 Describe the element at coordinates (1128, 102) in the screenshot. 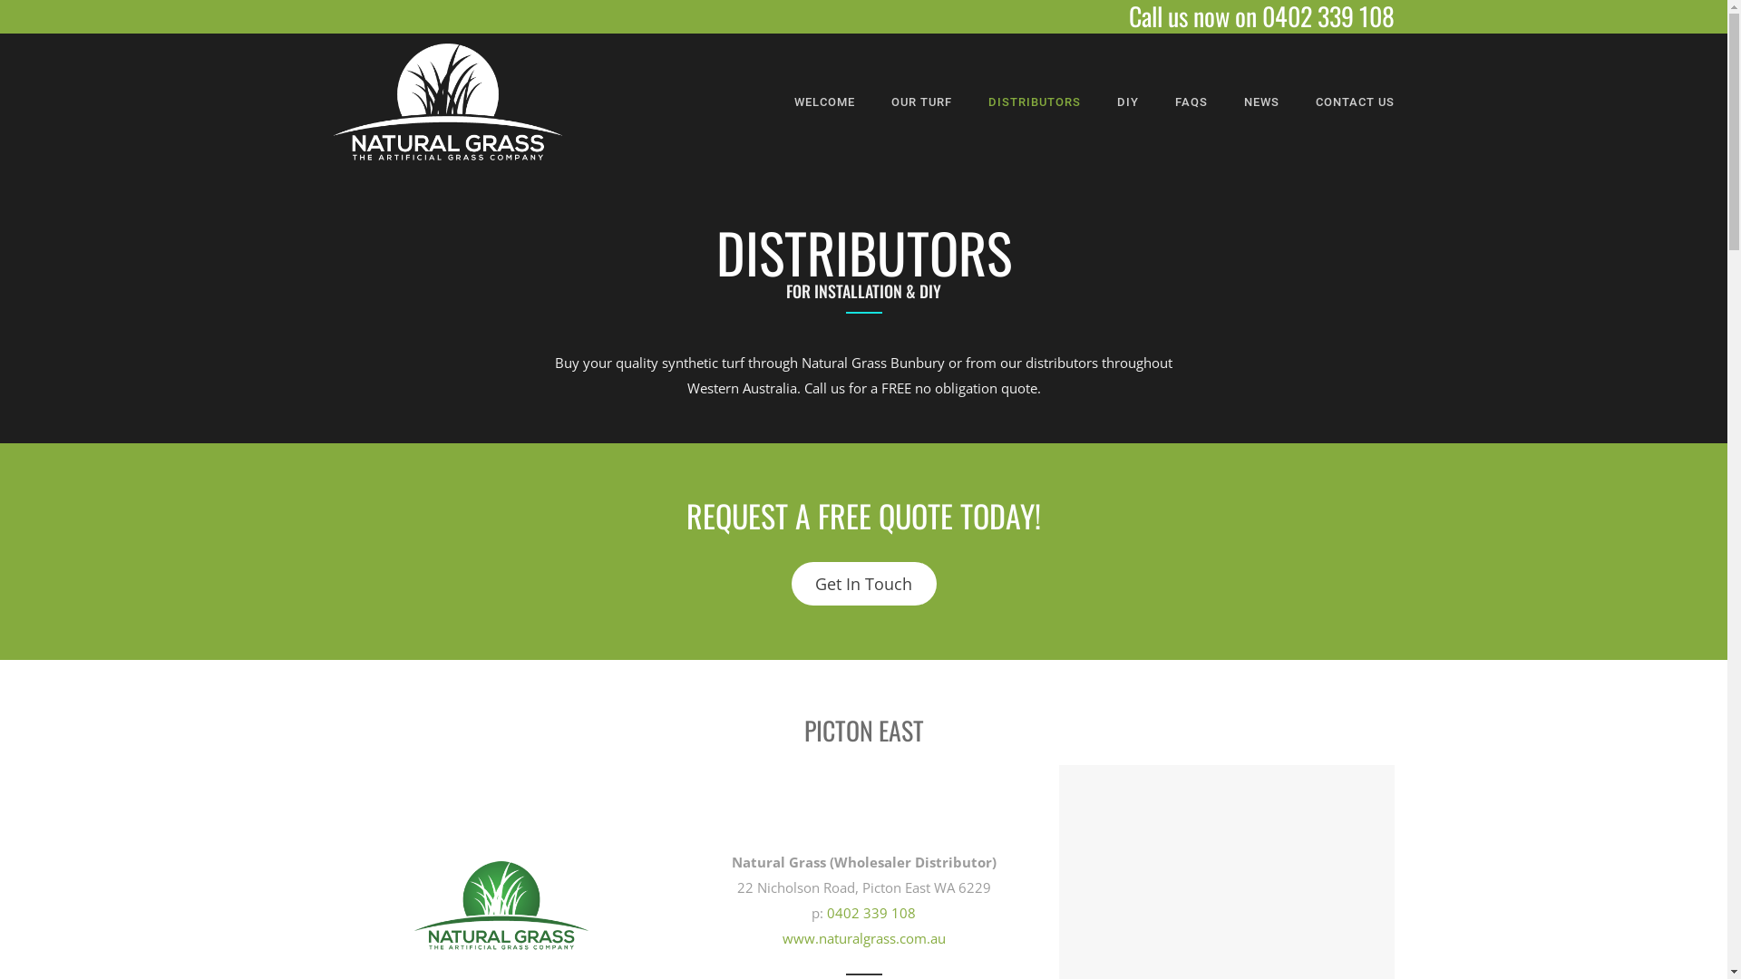

I see `DIY` at that location.